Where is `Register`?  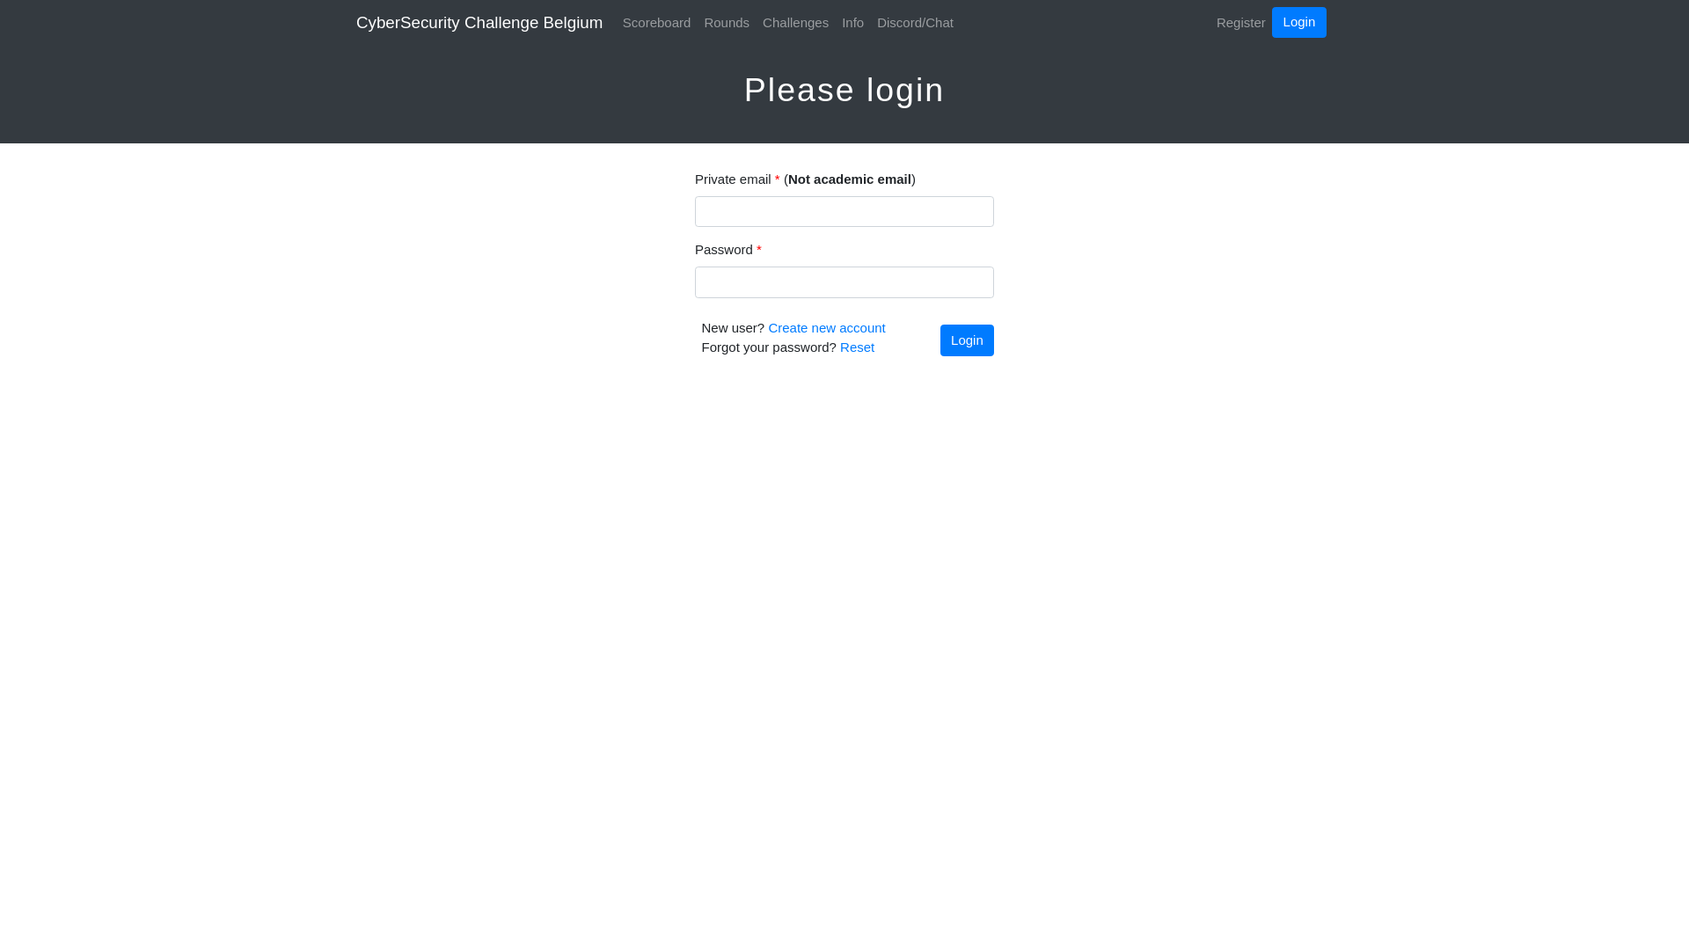 Register is located at coordinates (1240, 24).